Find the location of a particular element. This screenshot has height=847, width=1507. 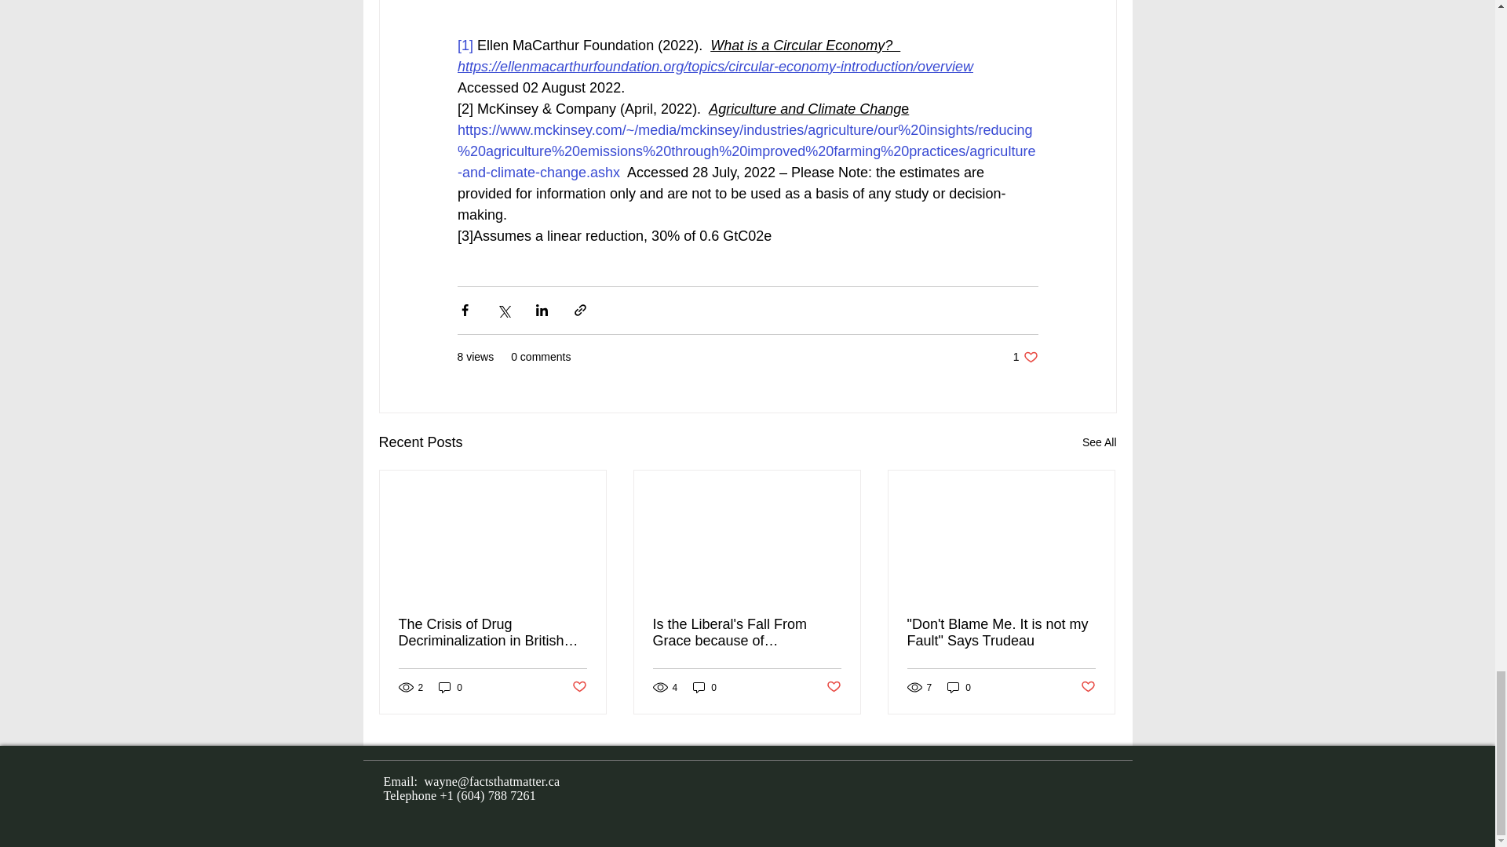

0 is located at coordinates (1025, 358).